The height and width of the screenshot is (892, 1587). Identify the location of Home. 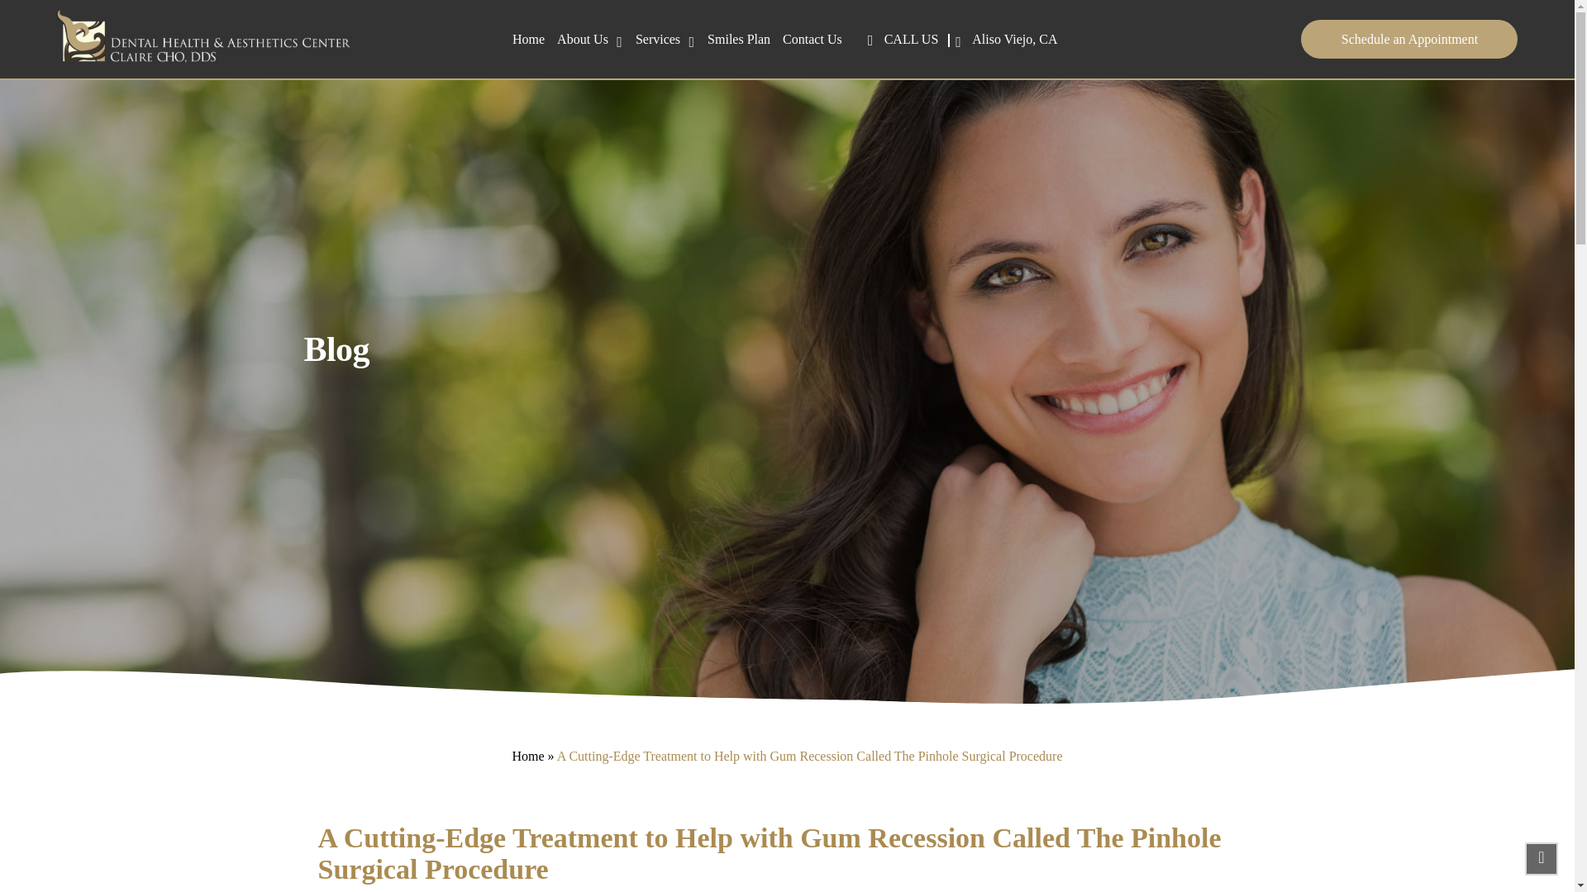
(528, 39).